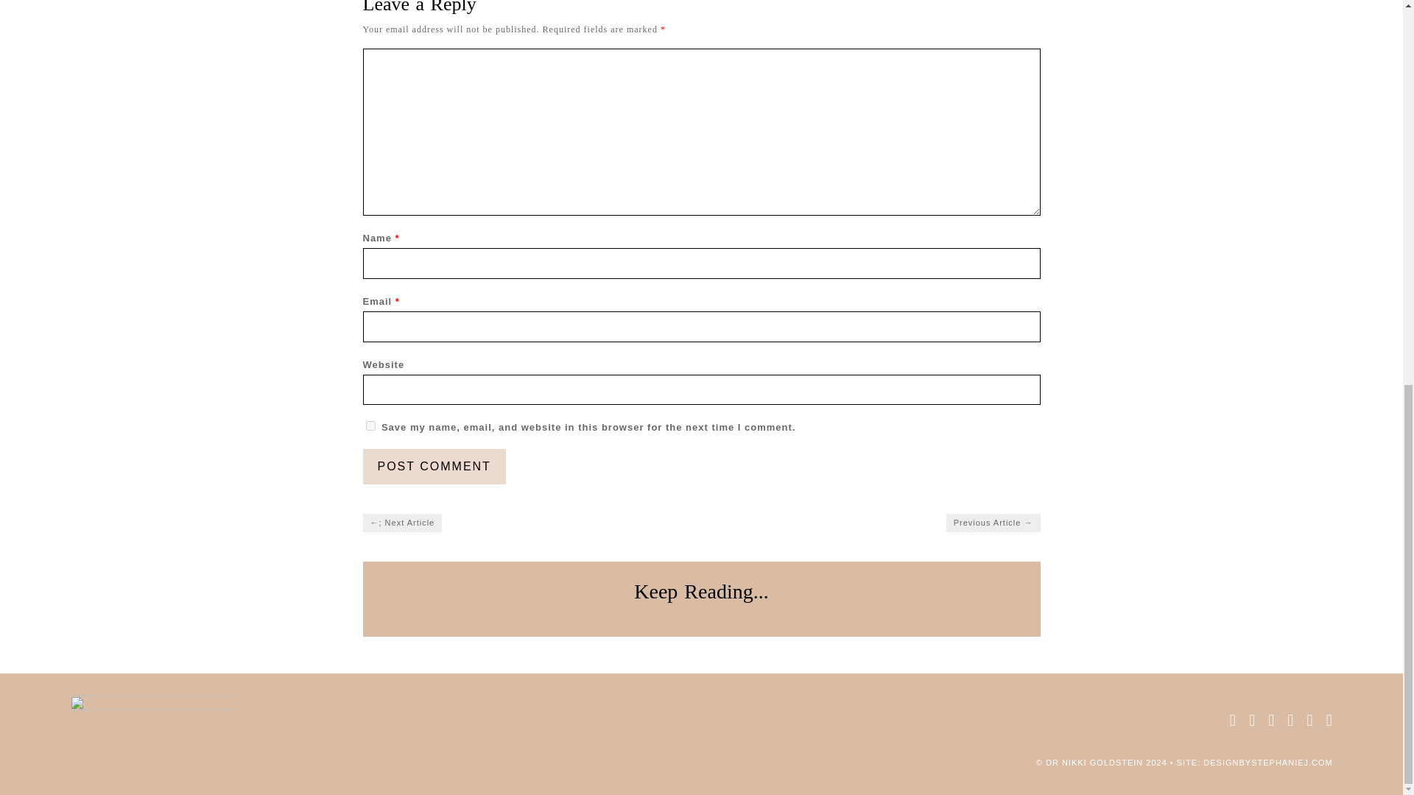  What do you see at coordinates (433, 467) in the screenshot?
I see `Post Comment` at bounding box center [433, 467].